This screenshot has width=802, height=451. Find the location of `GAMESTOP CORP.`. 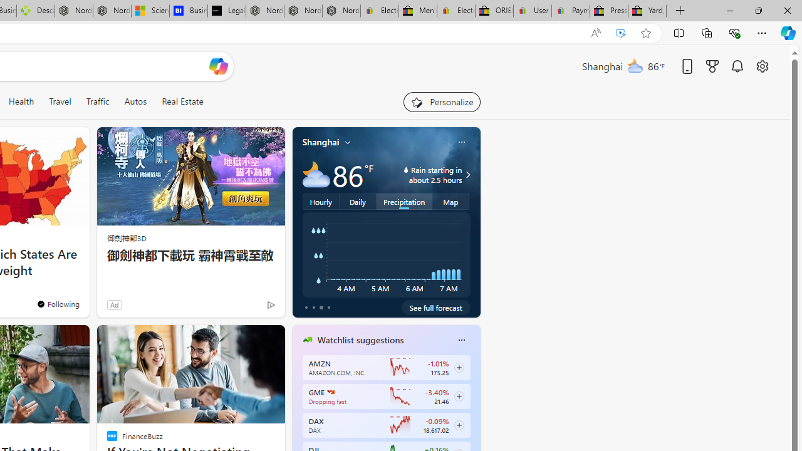

GAMESTOP CORP. is located at coordinates (331, 392).